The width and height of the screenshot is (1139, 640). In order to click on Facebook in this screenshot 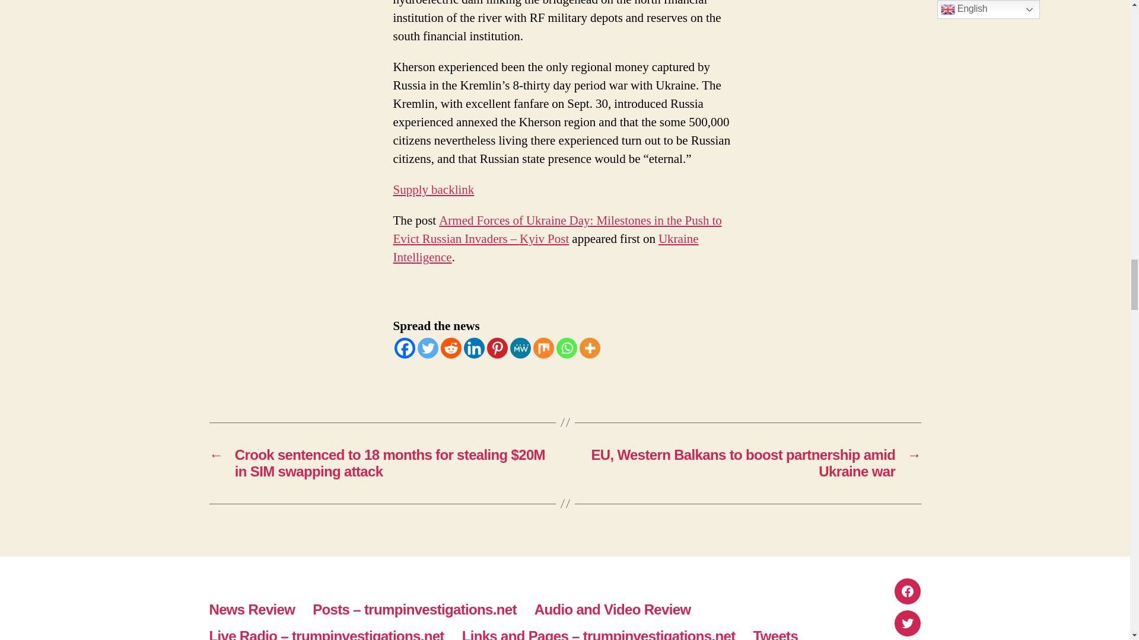, I will do `click(404, 348)`.